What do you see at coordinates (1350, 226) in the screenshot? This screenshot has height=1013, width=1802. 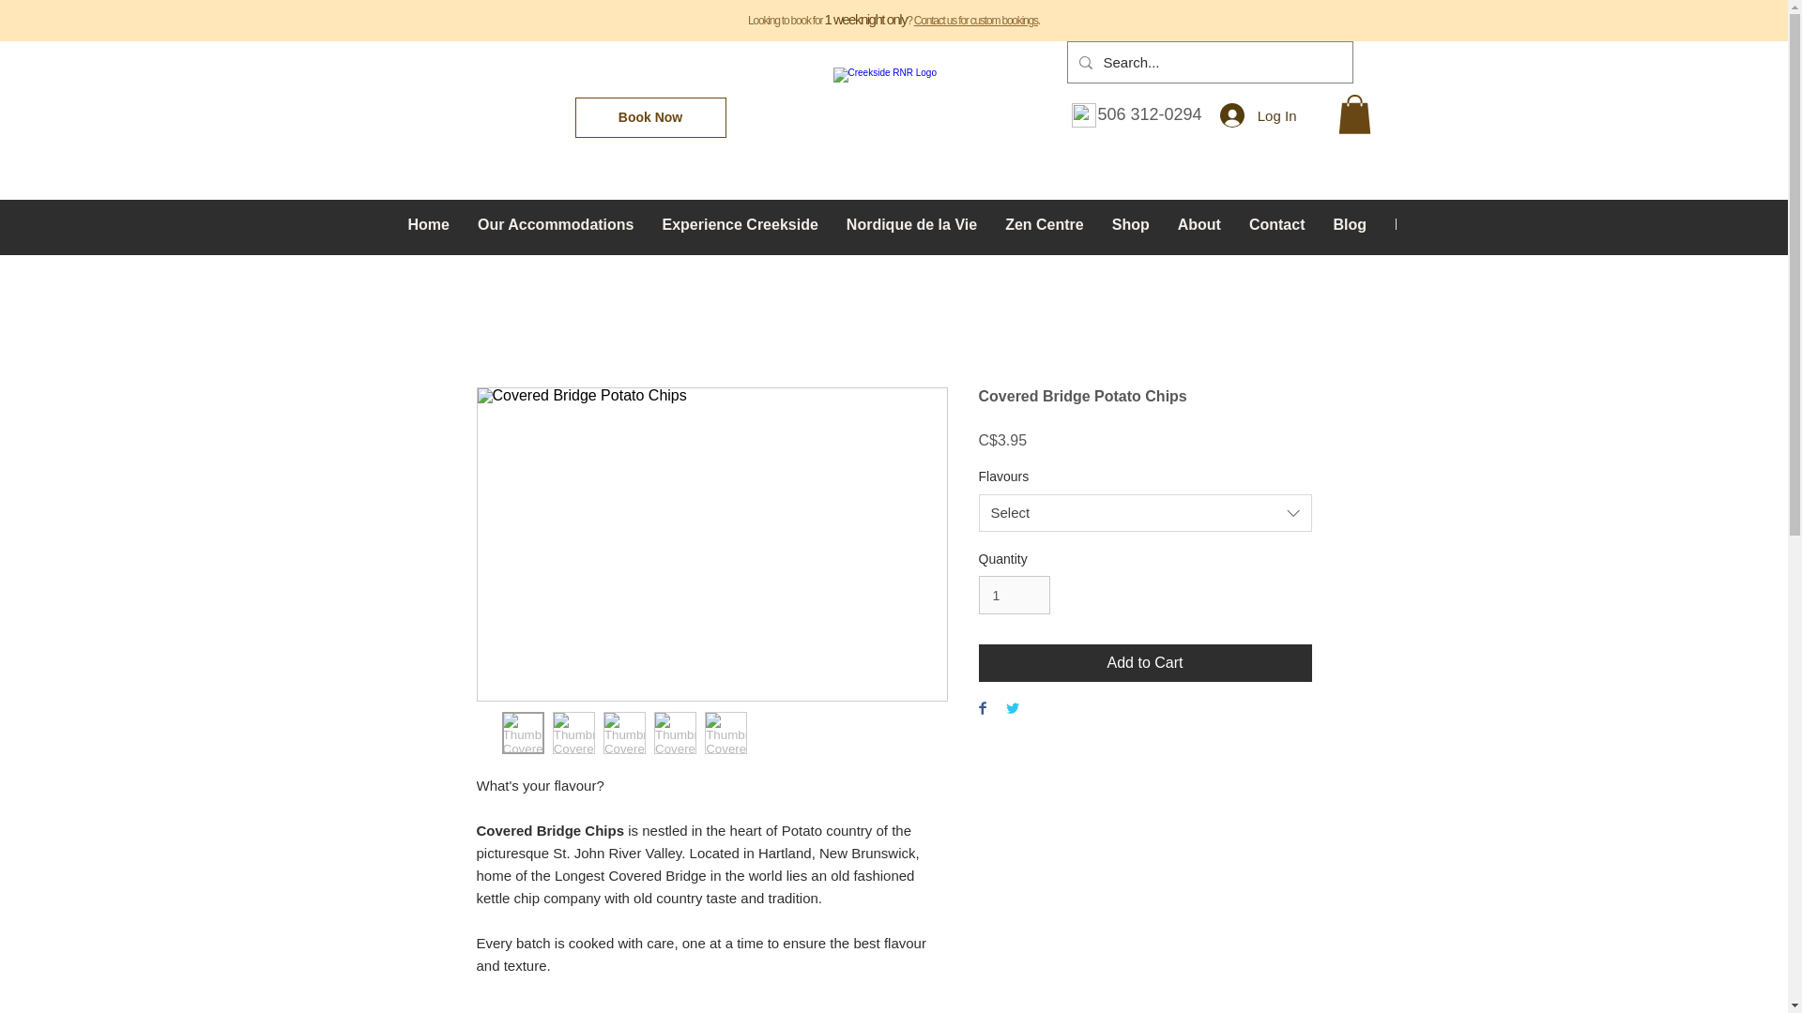 I see `Blog` at bounding box center [1350, 226].